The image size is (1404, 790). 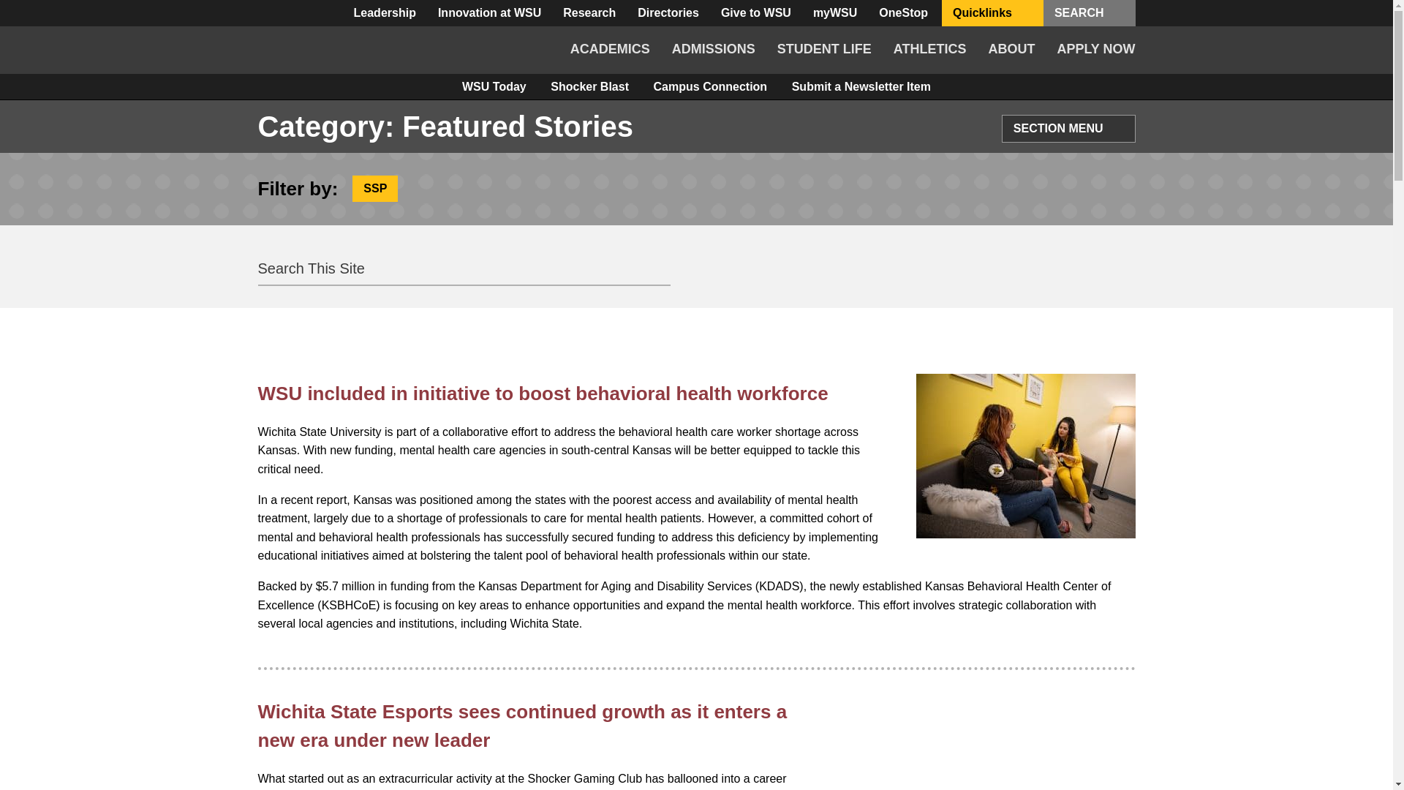 I want to click on Innovation at WSU, so click(x=488, y=13).